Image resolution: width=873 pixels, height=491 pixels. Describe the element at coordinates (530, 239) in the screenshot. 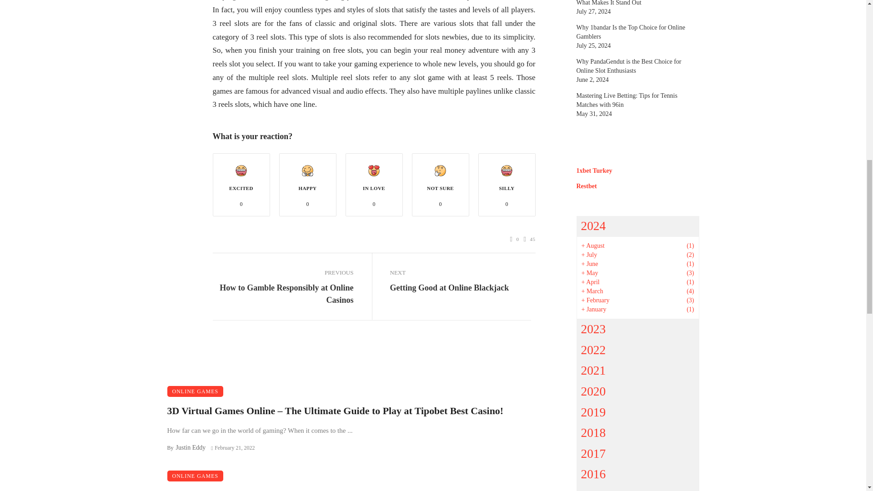

I see `45 Views` at that location.